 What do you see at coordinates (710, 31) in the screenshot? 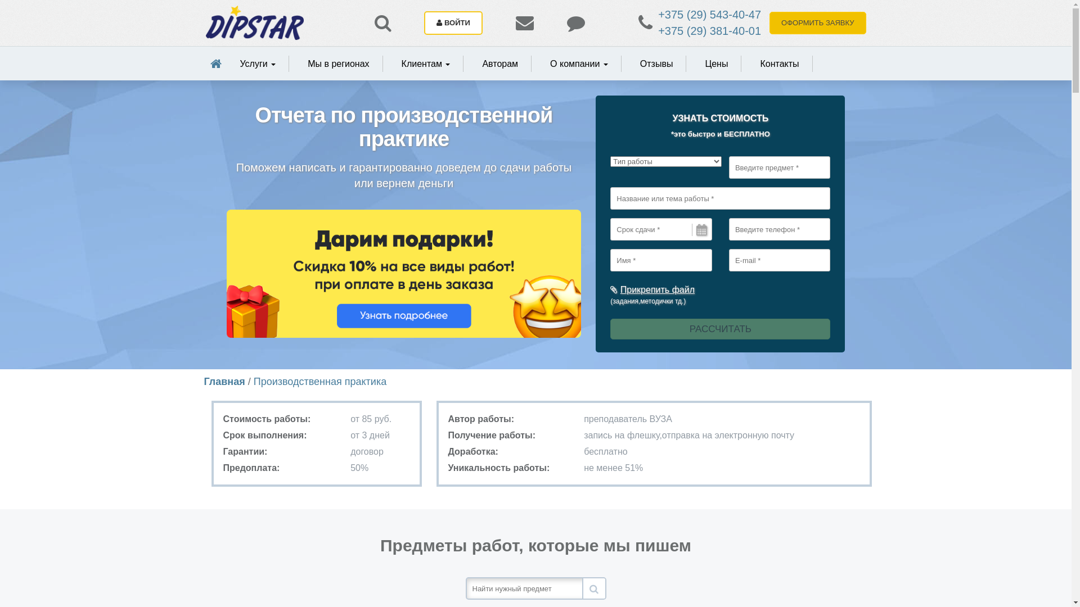
I see `+375 (29) 381-40-01` at bounding box center [710, 31].